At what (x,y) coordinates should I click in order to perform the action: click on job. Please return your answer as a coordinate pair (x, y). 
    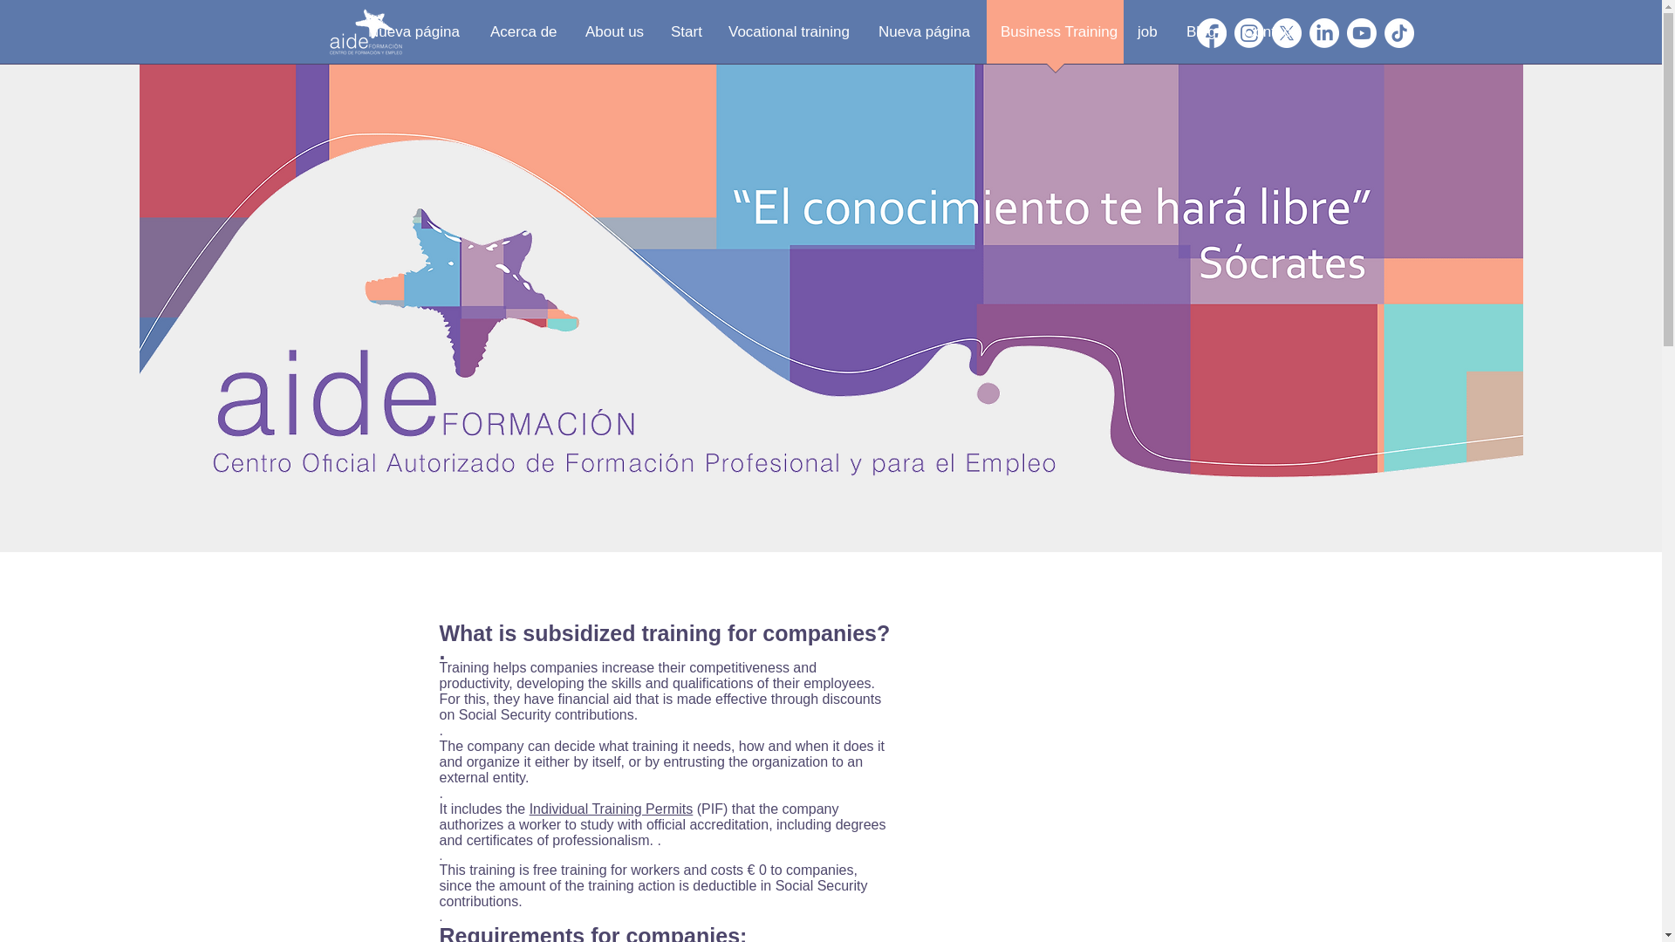
    Looking at the image, I should click on (1148, 38).